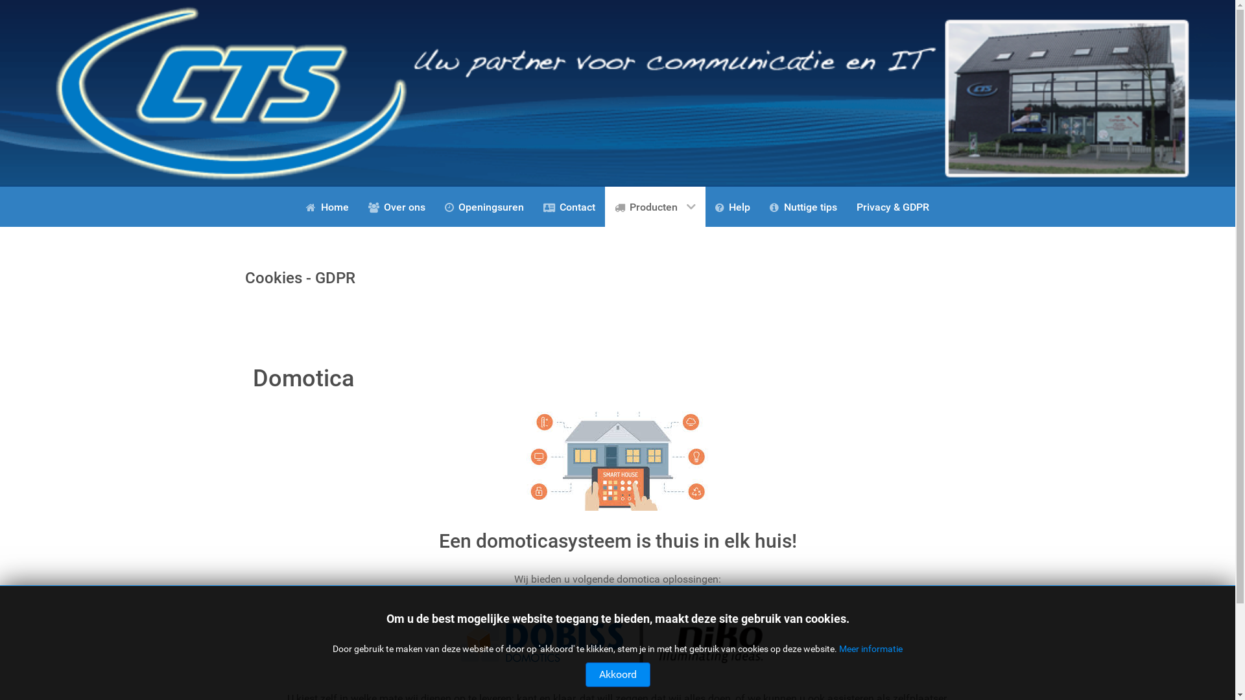 The width and height of the screenshot is (1245, 700). Describe the element at coordinates (655, 207) in the screenshot. I see `Producten` at that location.